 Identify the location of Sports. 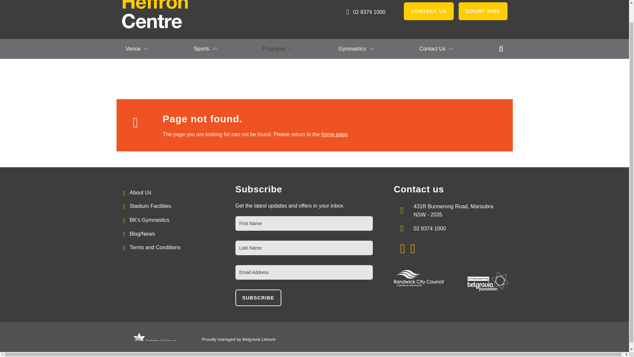
(205, 49).